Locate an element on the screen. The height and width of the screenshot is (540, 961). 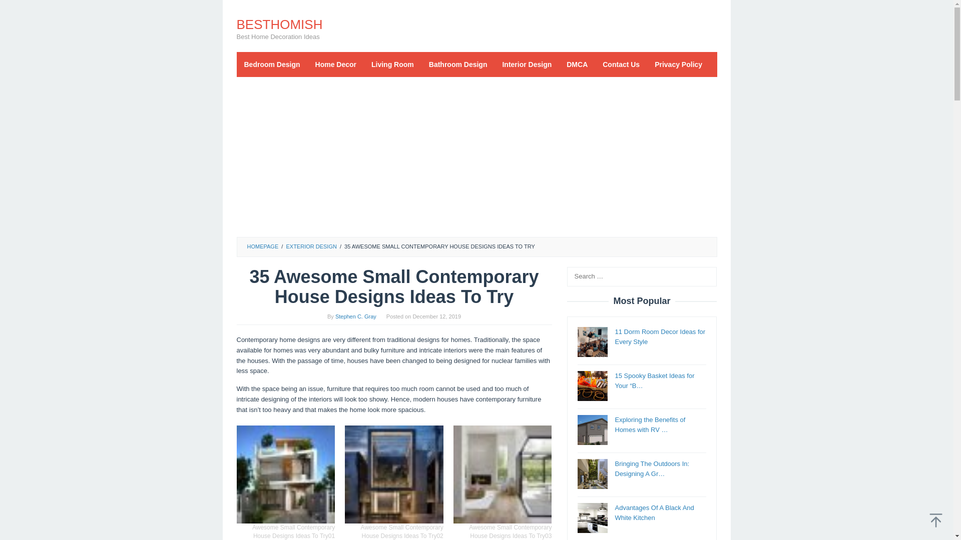
Awesome Small Contemporary House Designs Ideas To Try02 is located at coordinates (394, 474).